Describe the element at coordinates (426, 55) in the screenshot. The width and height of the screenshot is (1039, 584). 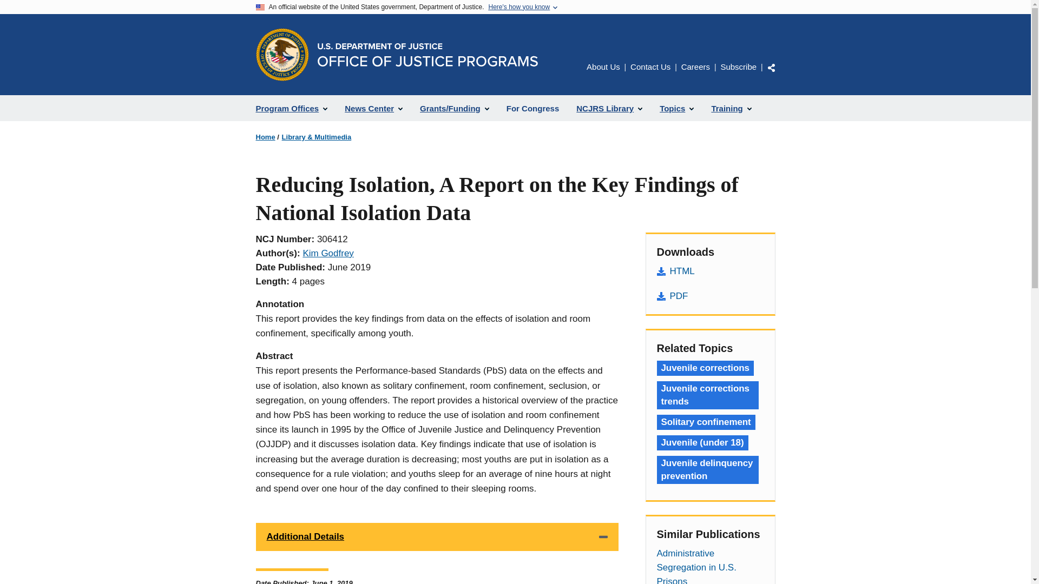
I see `Home` at that location.